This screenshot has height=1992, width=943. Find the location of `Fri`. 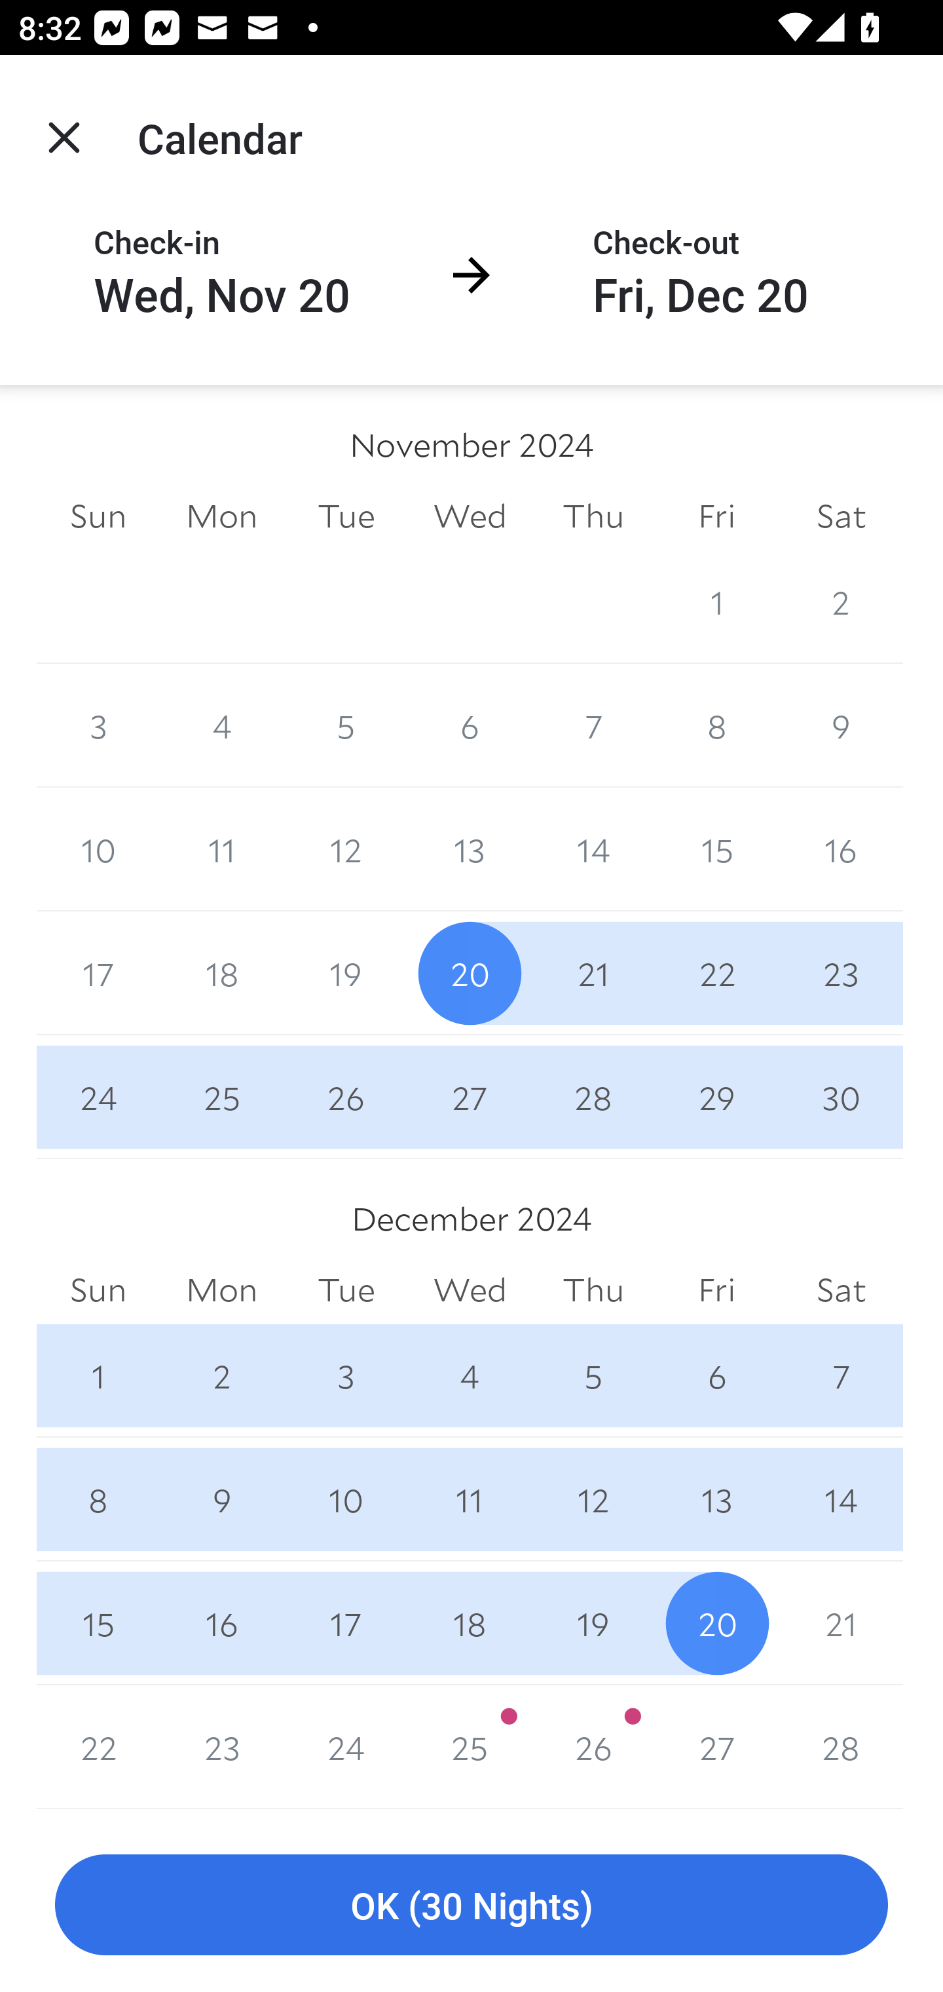

Fri is located at coordinates (716, 515).